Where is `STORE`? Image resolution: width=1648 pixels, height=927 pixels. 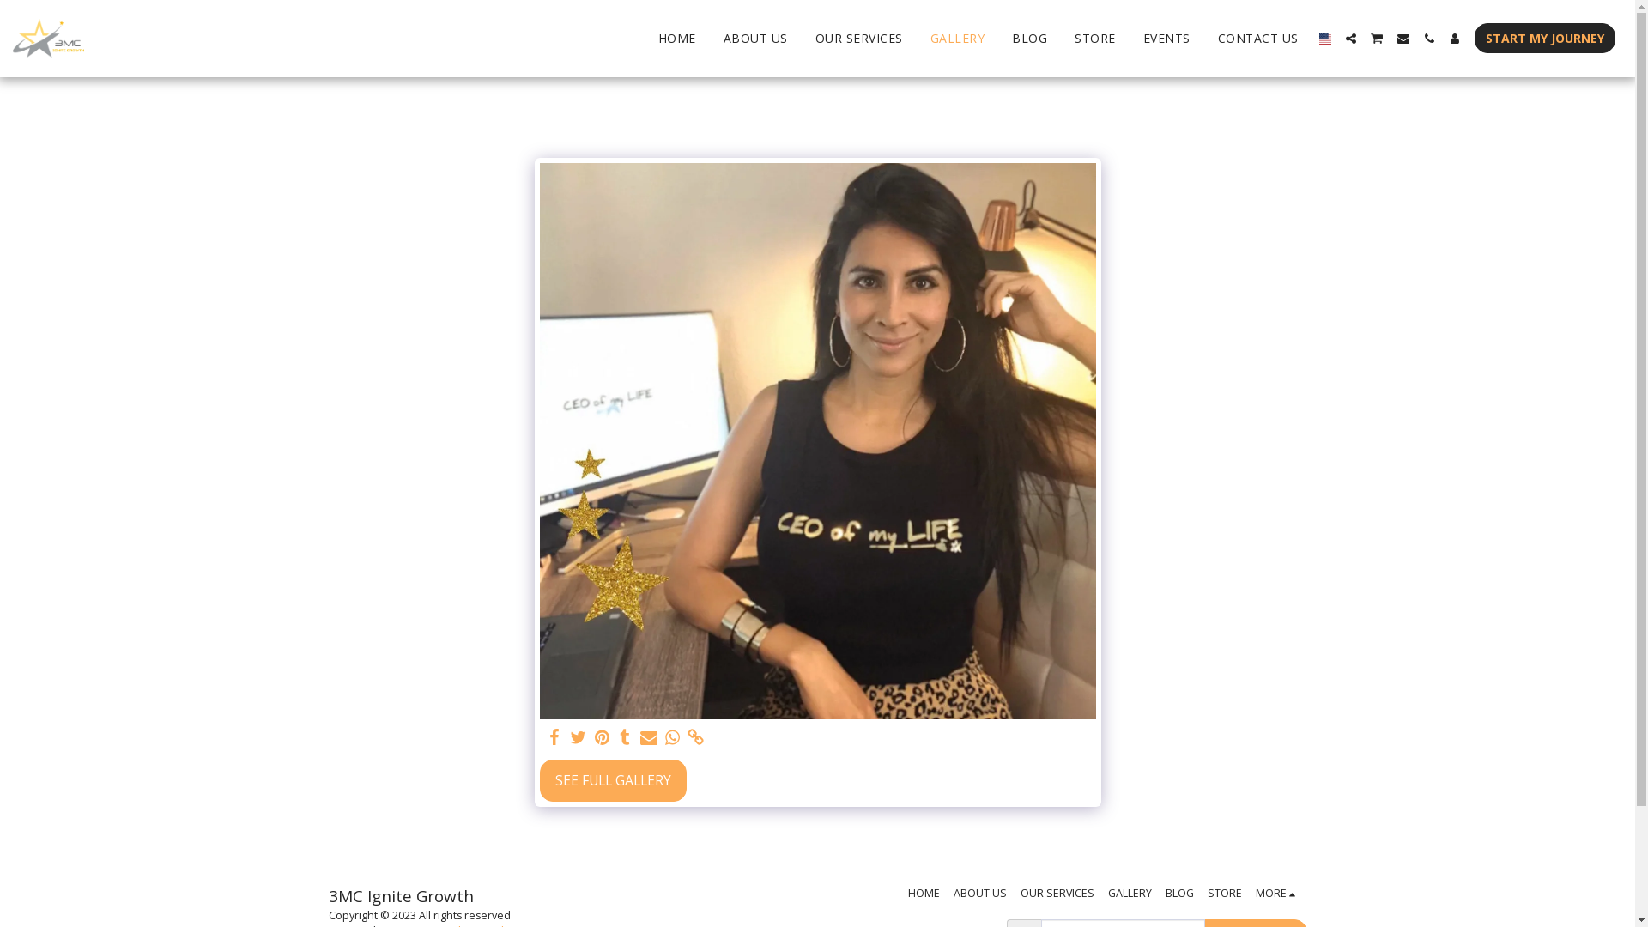
STORE is located at coordinates (1225, 894).